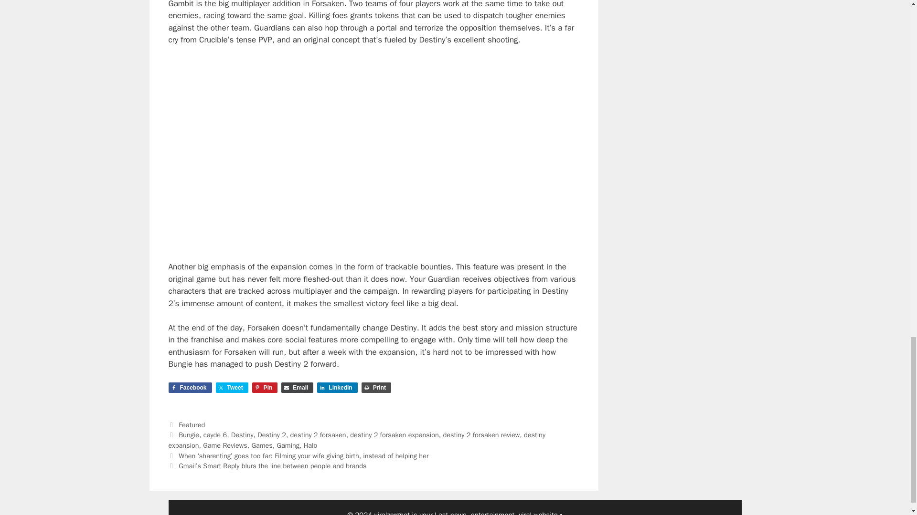 The height and width of the screenshot is (515, 917). Describe the element at coordinates (394, 435) in the screenshot. I see `destiny 2 forsaken expansion` at that location.